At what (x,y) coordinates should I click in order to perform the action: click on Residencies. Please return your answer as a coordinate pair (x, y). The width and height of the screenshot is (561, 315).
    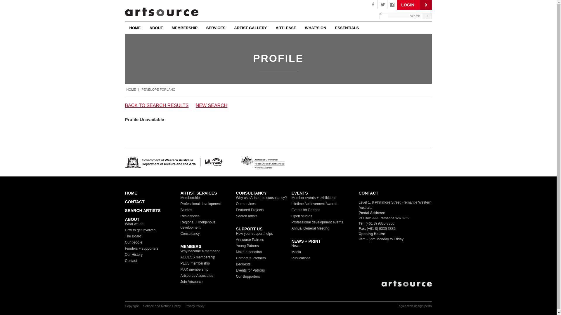
    Looking at the image, I should click on (190, 216).